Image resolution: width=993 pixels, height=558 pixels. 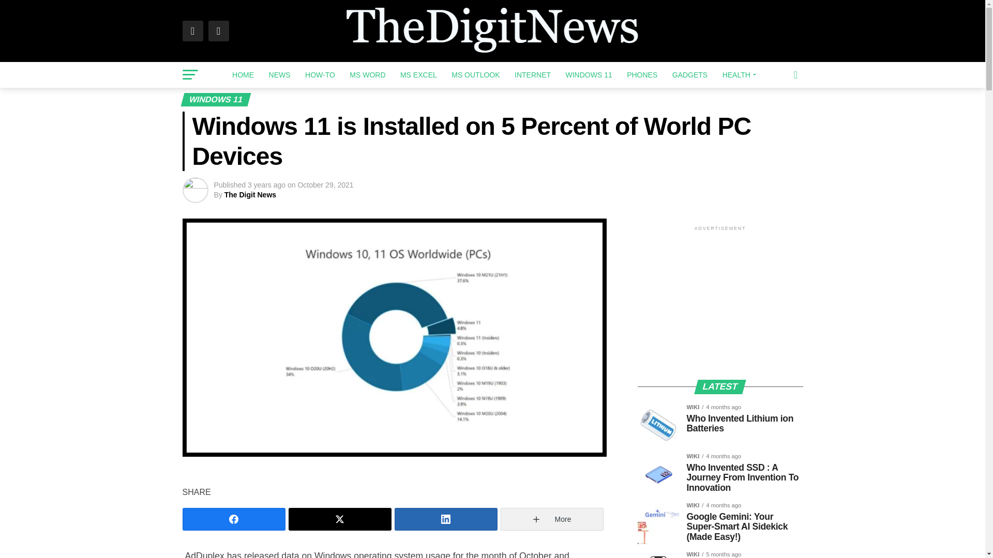 I want to click on HOME, so click(x=243, y=74).